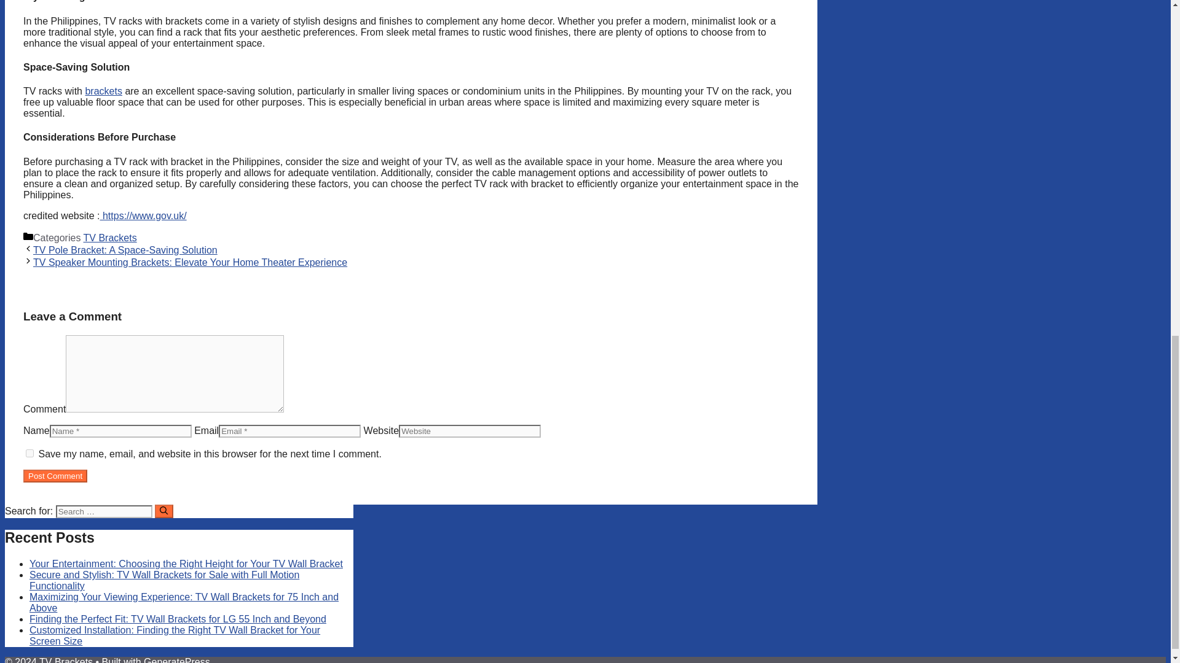 The width and height of the screenshot is (1180, 663). I want to click on brackets, so click(103, 91).